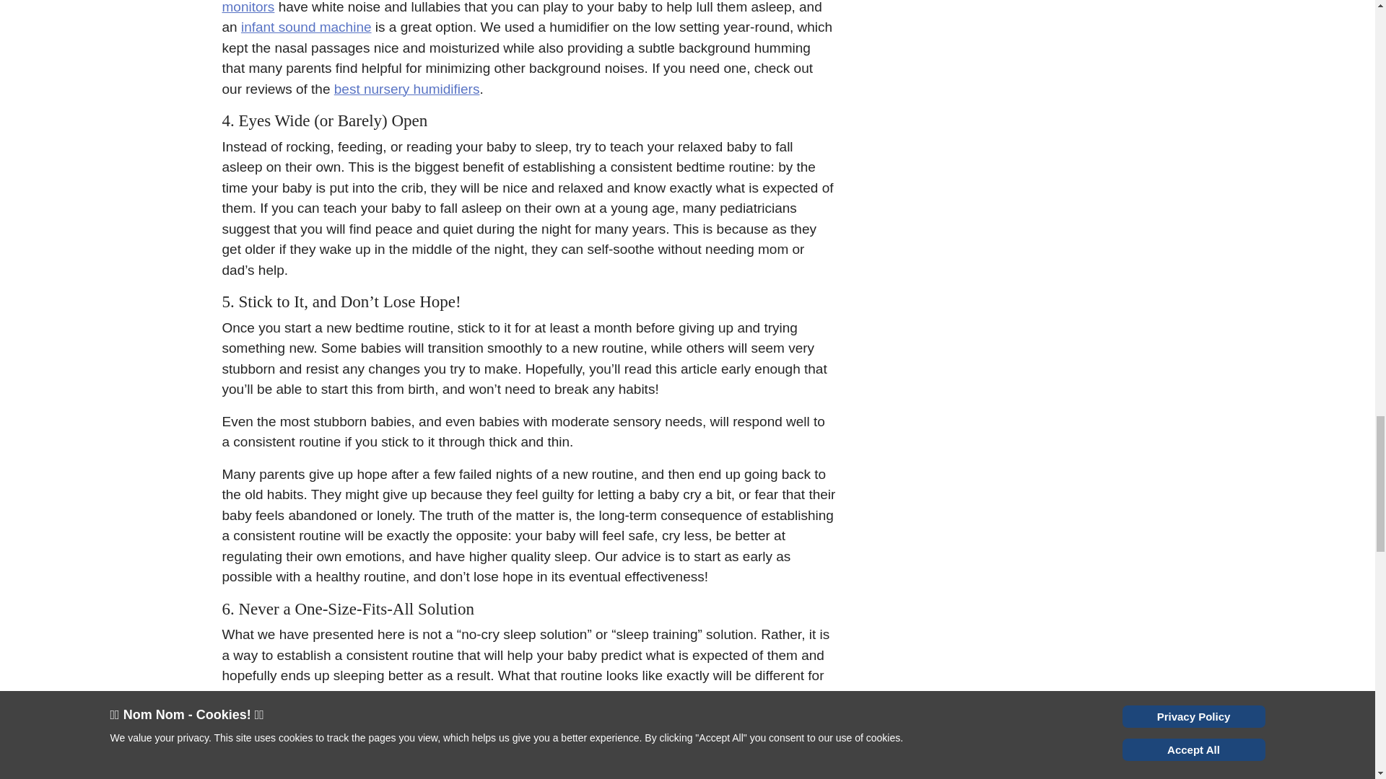 This screenshot has width=1386, height=779. What do you see at coordinates (494, 7) in the screenshot?
I see `best baby monitors` at bounding box center [494, 7].